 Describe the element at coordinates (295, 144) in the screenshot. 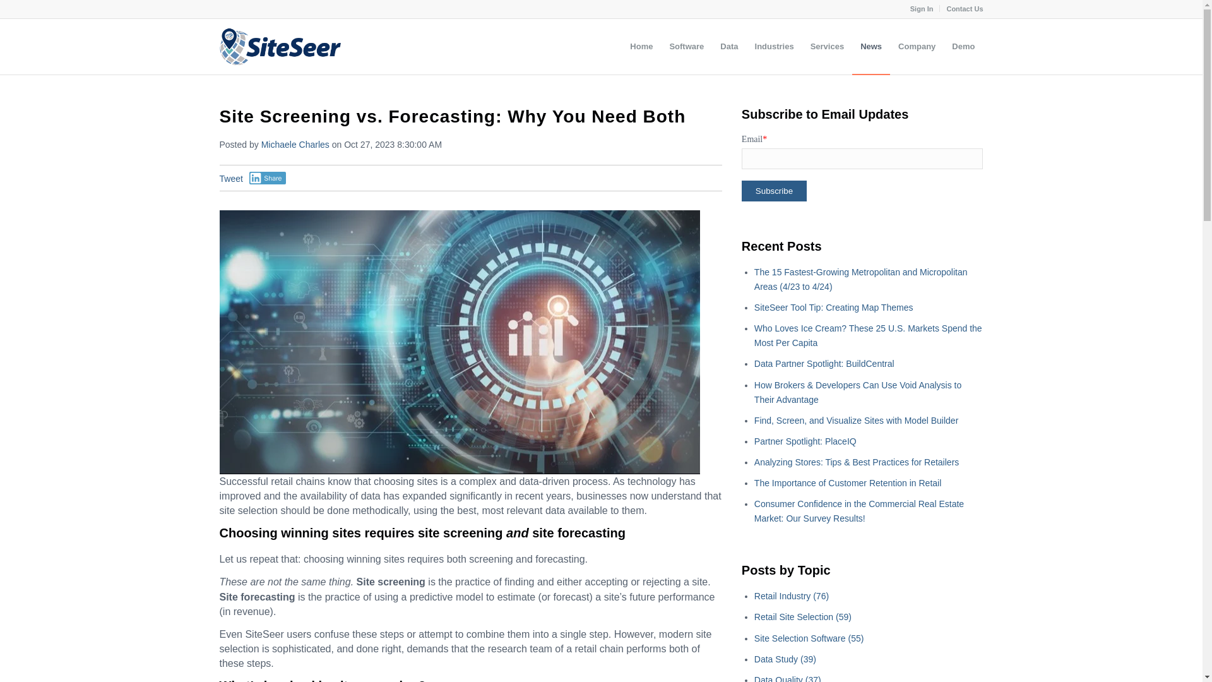

I see `Michaele Charles` at that location.